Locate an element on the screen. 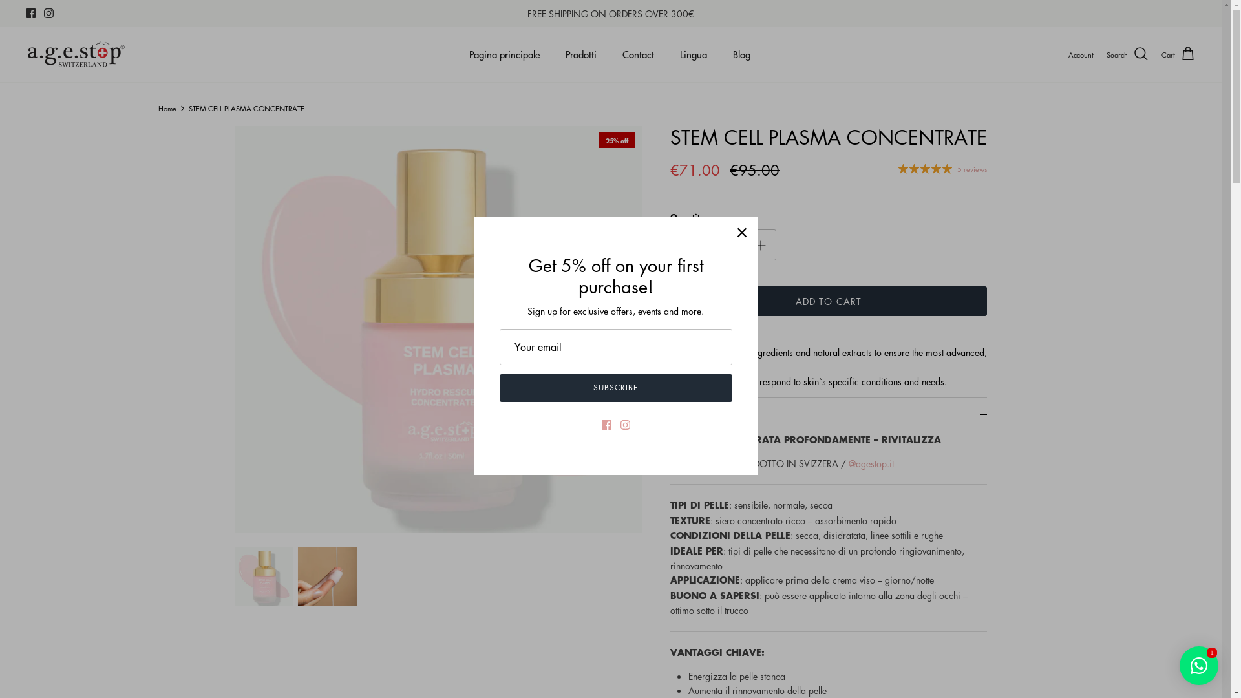  Prodotti is located at coordinates (581, 54).